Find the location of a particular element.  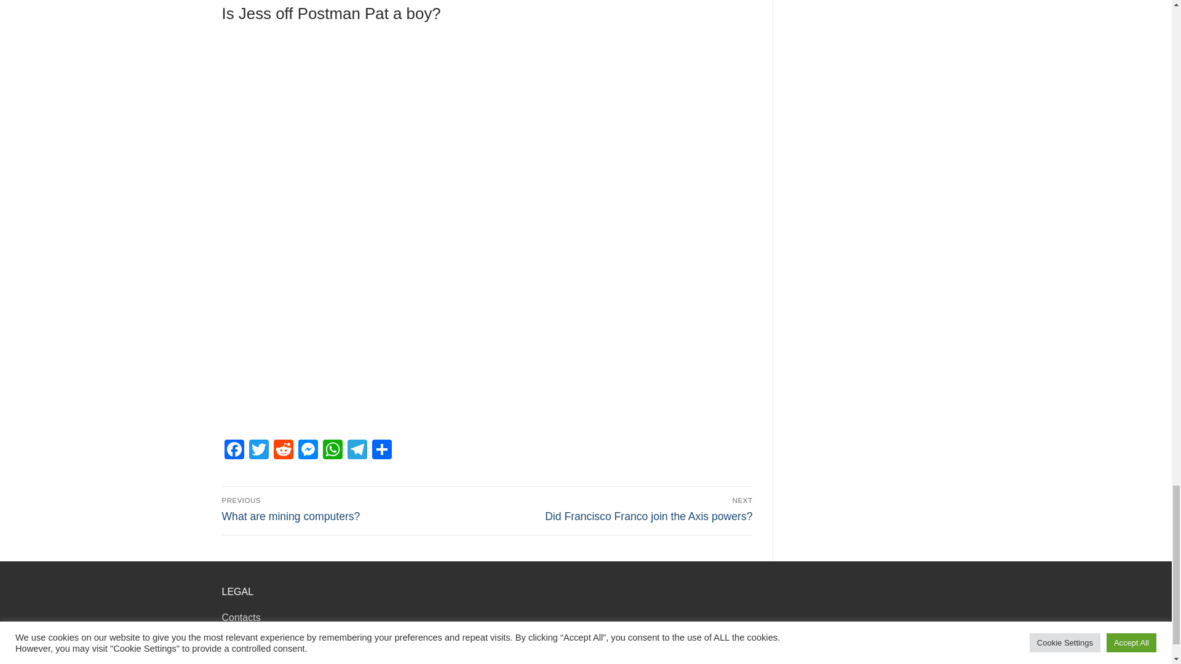

Messenger is located at coordinates (308, 450).